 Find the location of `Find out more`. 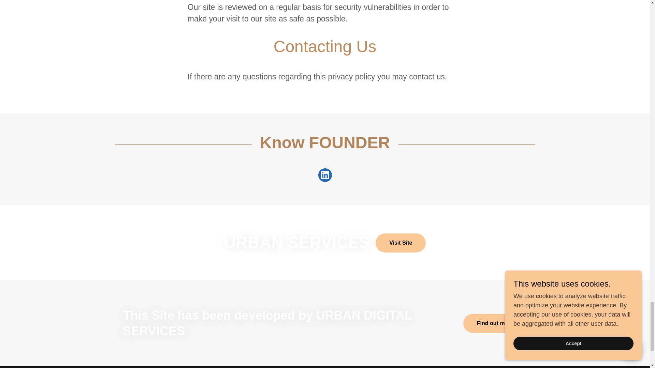

Find out more is located at coordinates (495, 323).